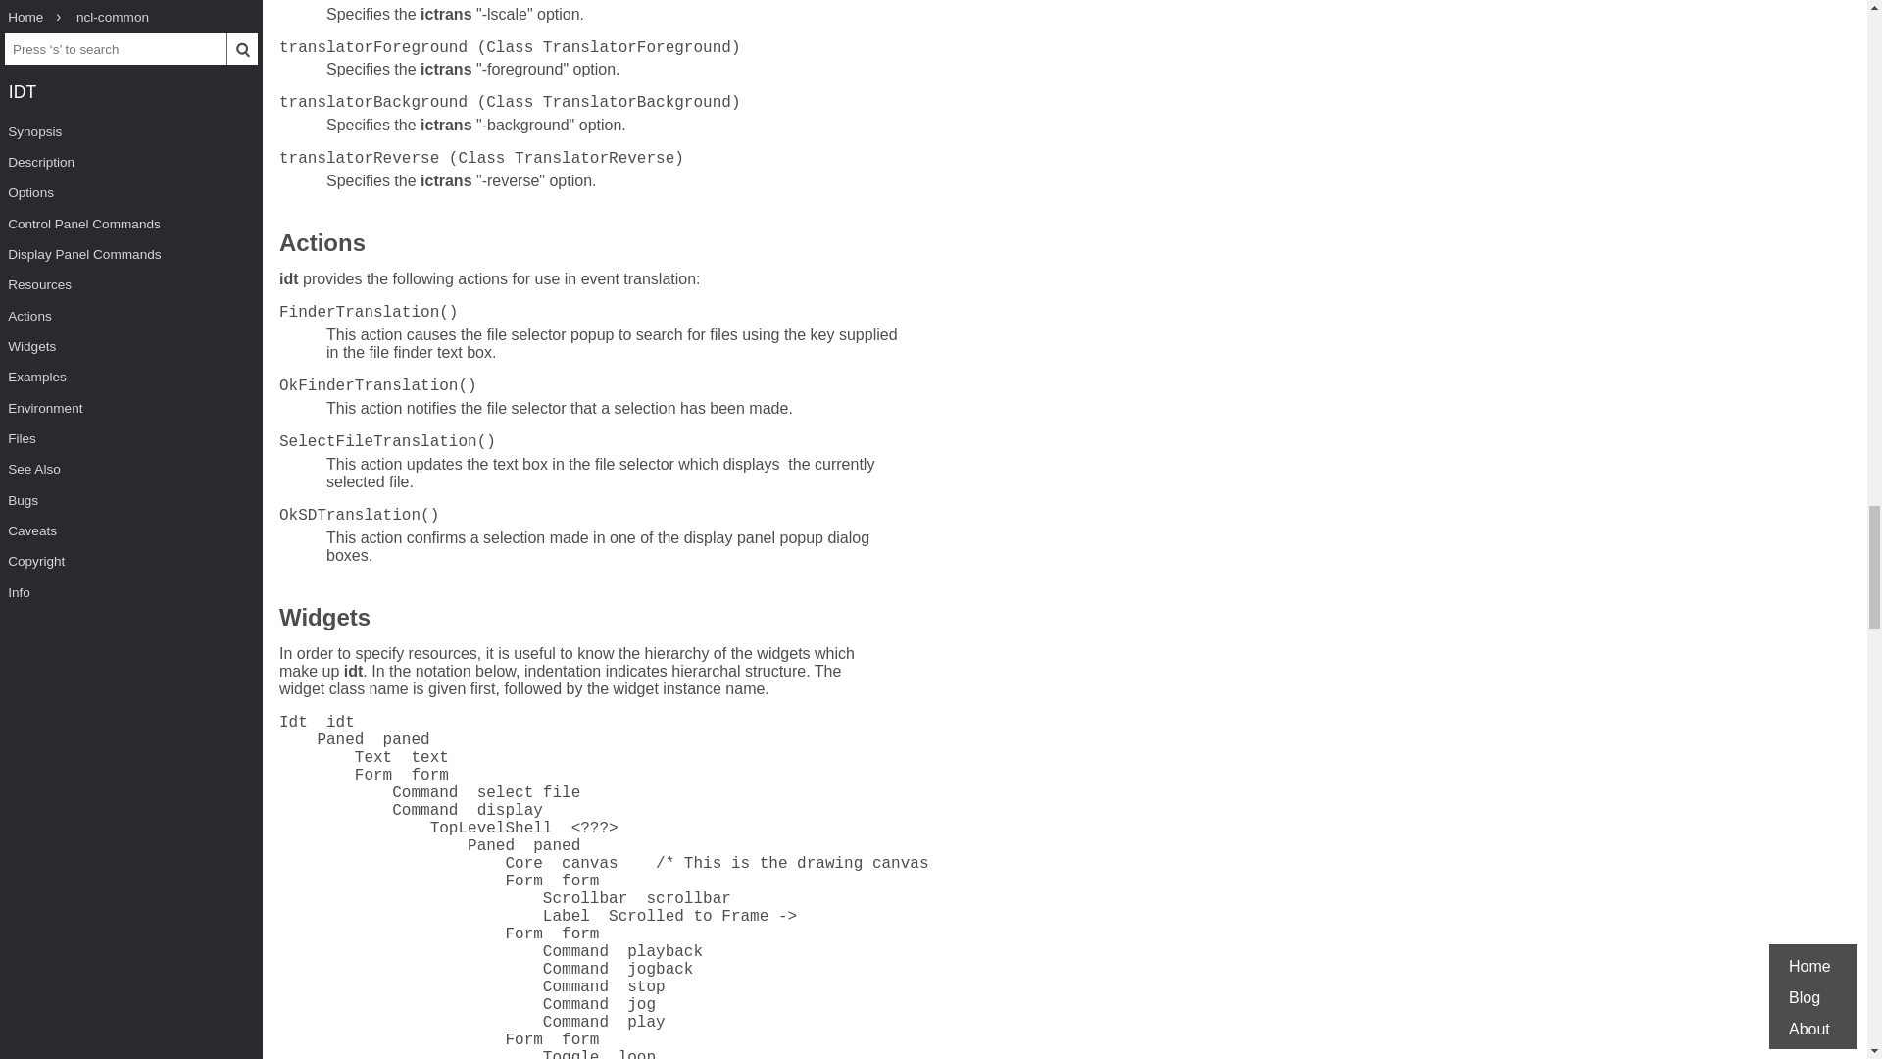  I want to click on Actions, so click(322, 245).